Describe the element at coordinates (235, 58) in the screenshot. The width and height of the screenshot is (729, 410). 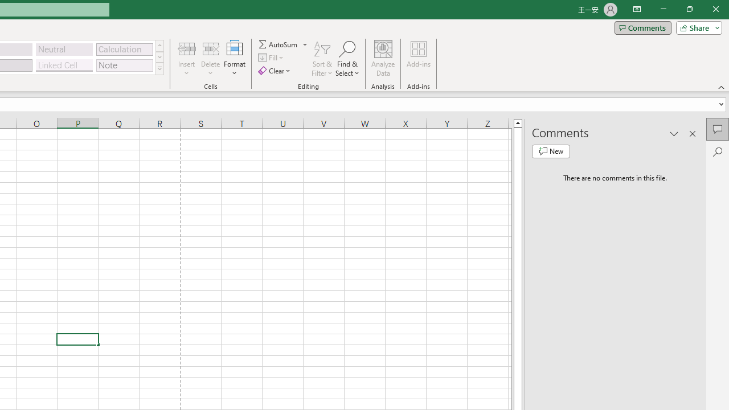
I see `Format` at that location.